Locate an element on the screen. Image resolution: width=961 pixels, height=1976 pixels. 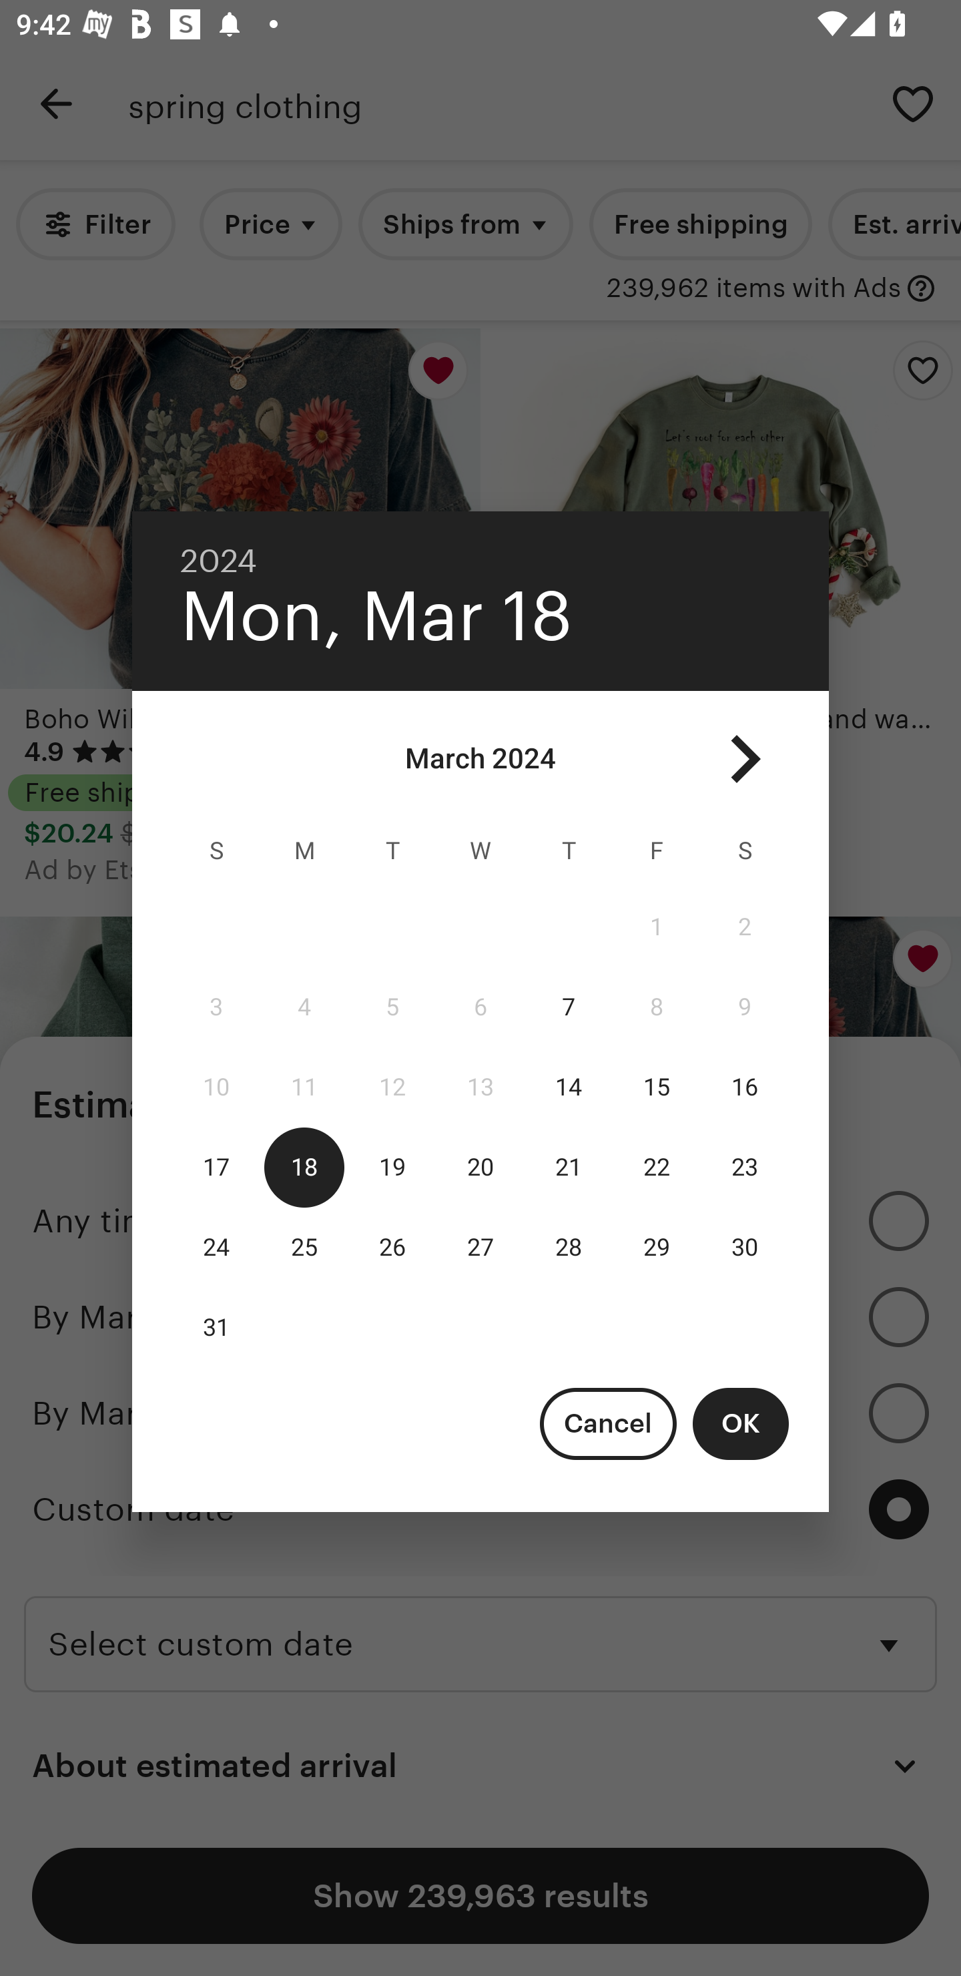
Cancel is located at coordinates (608, 1423).